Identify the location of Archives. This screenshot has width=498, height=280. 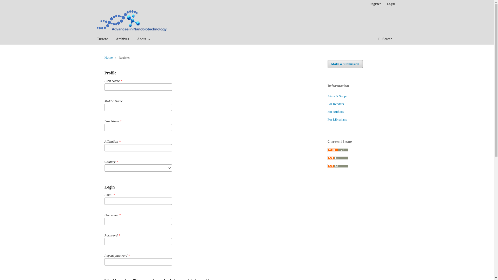
(122, 39).